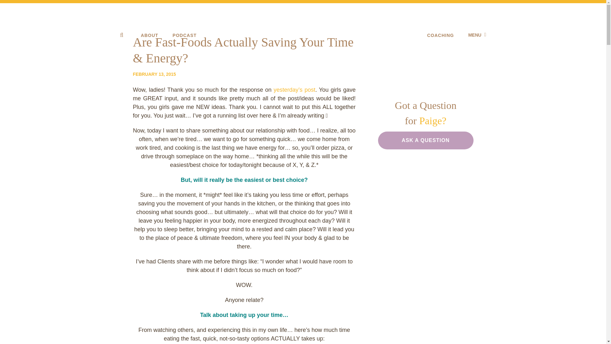 Image resolution: width=611 pixels, height=344 pixels. What do you see at coordinates (10, 4) in the screenshot?
I see `Search` at bounding box center [10, 4].